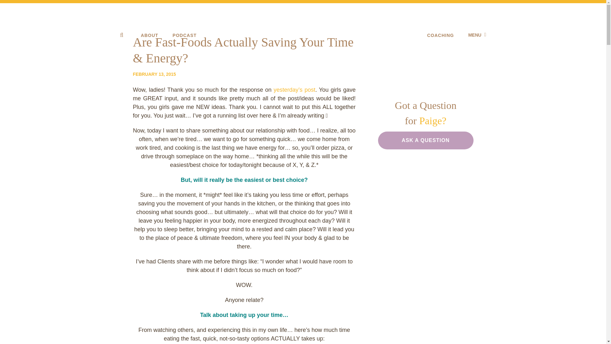 Image resolution: width=611 pixels, height=344 pixels. What do you see at coordinates (10, 4) in the screenshot?
I see `Search` at bounding box center [10, 4].